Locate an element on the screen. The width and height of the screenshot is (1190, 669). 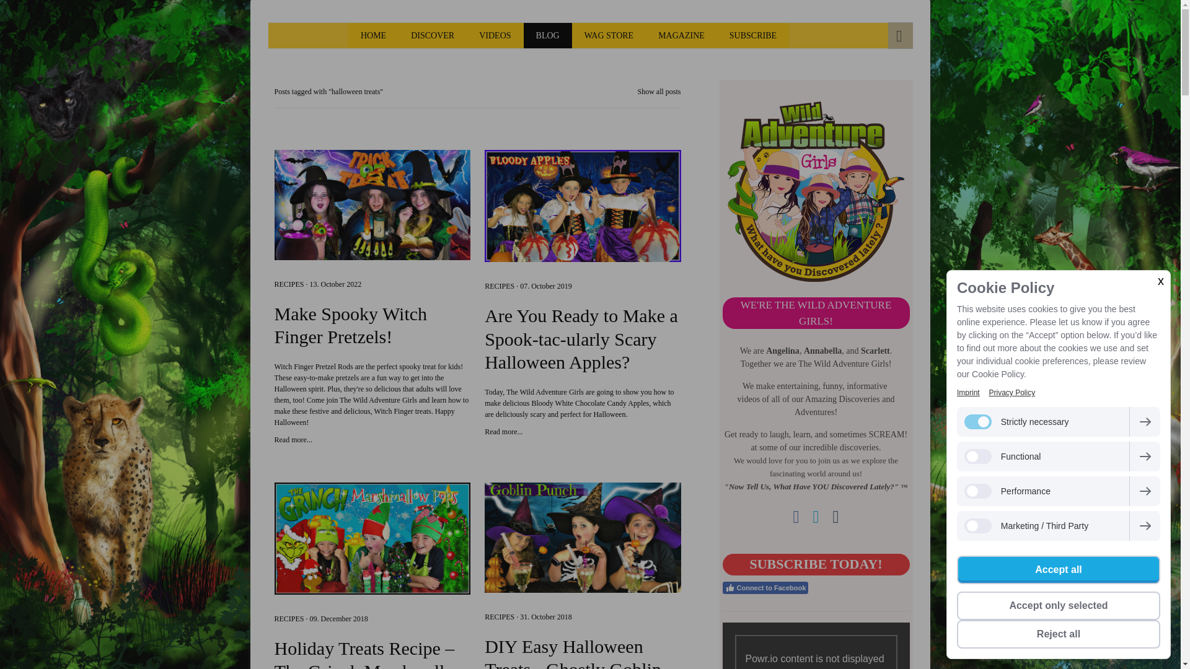
Email is located at coordinates (835, 517).